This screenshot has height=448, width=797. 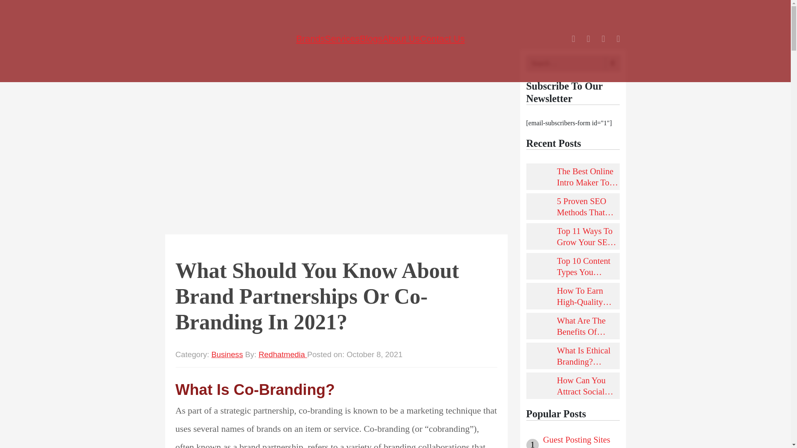 What do you see at coordinates (342, 39) in the screenshot?
I see `Services` at bounding box center [342, 39].